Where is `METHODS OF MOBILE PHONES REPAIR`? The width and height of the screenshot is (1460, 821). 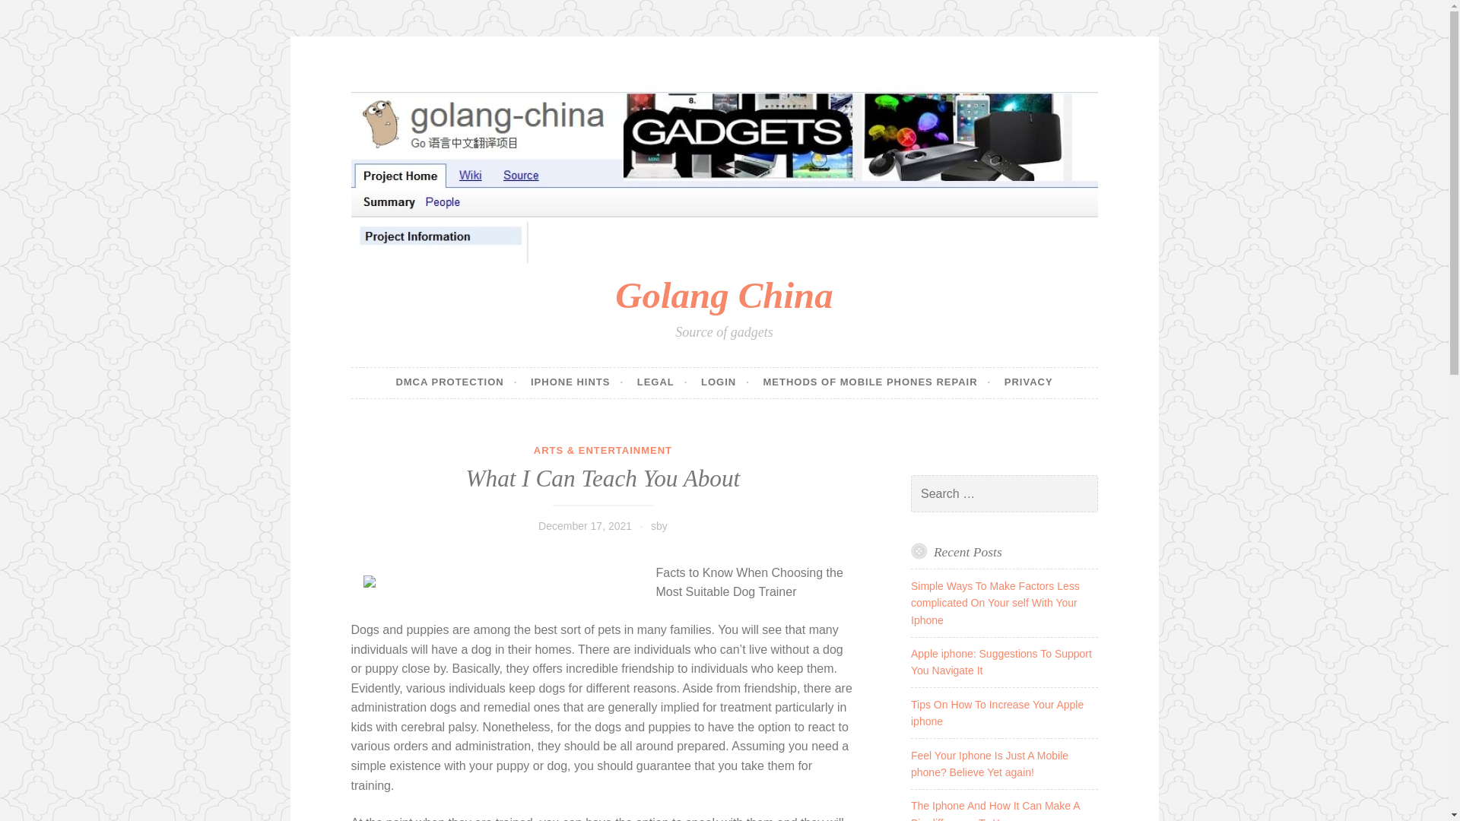 METHODS OF MOBILE PHONES REPAIR is located at coordinates (876, 382).